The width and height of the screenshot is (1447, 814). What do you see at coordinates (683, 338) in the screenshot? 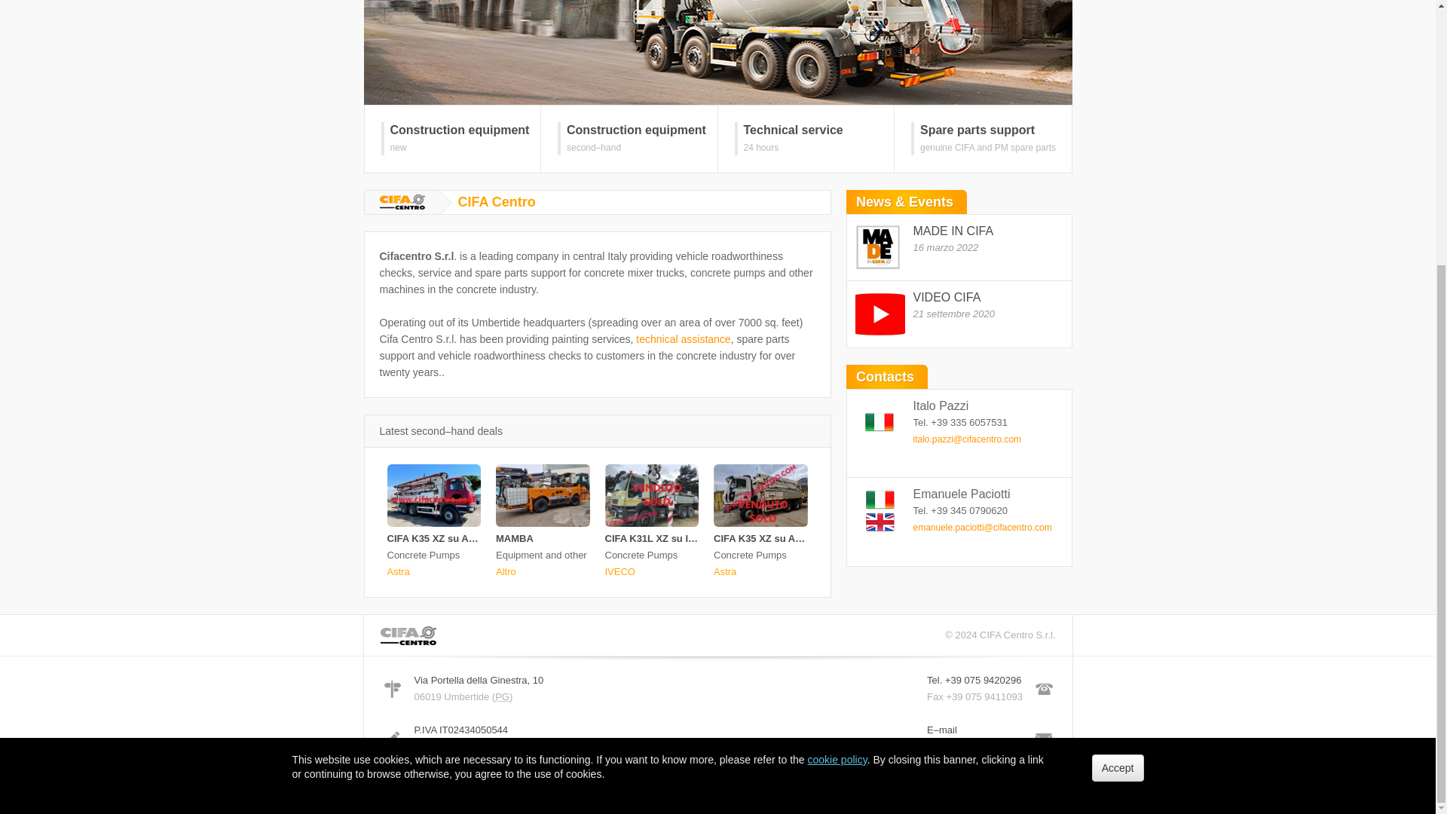
I see `CIFA K31L XZ su IVECO TRAKKER` at bounding box center [683, 338].